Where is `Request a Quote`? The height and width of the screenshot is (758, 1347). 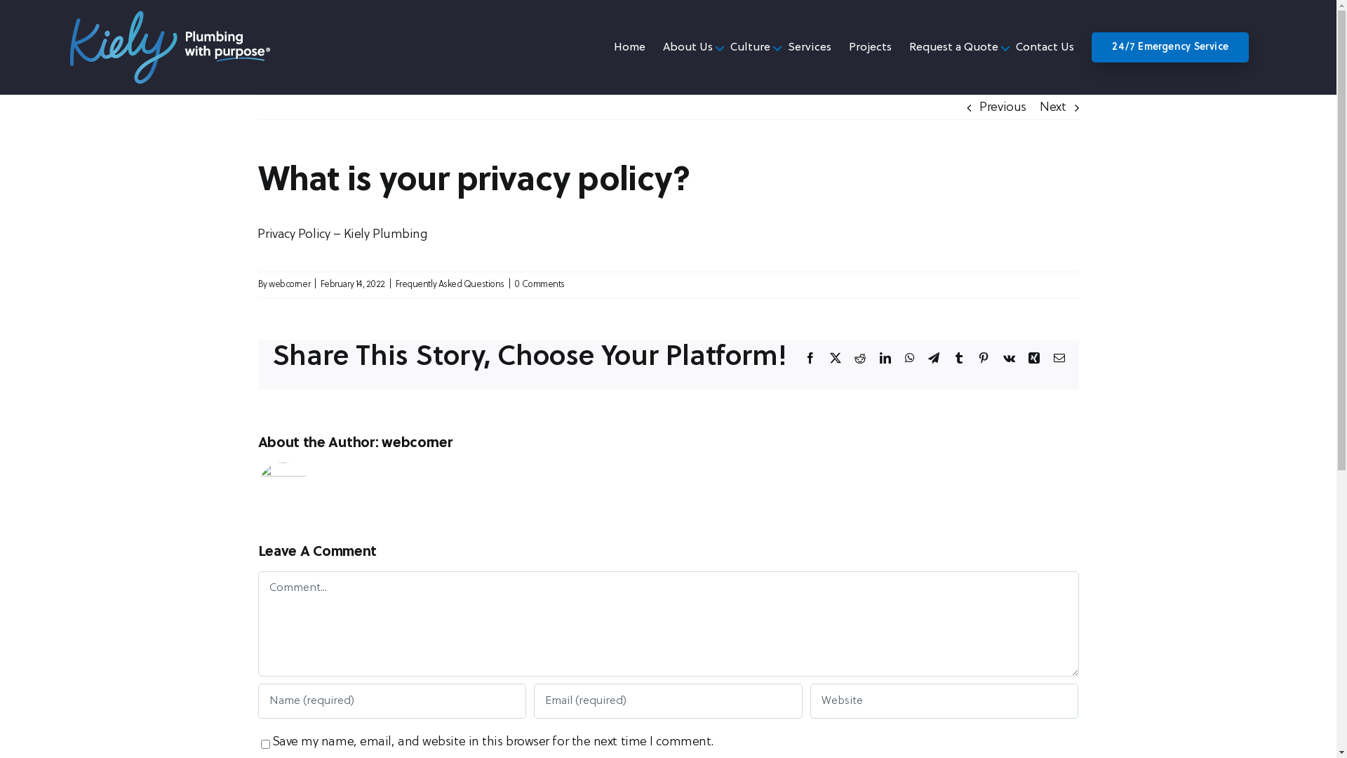 Request a Quote is located at coordinates (954, 48).